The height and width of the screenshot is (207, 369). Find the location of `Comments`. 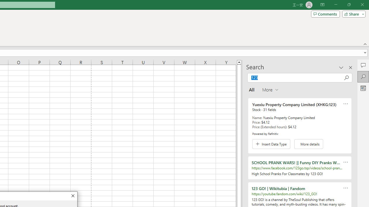

Comments is located at coordinates (325, 14).